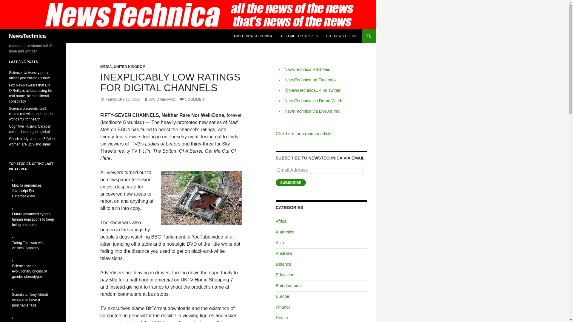 The image size is (573, 322). What do you see at coordinates (281, 221) in the screenshot?
I see `Africa` at bounding box center [281, 221].